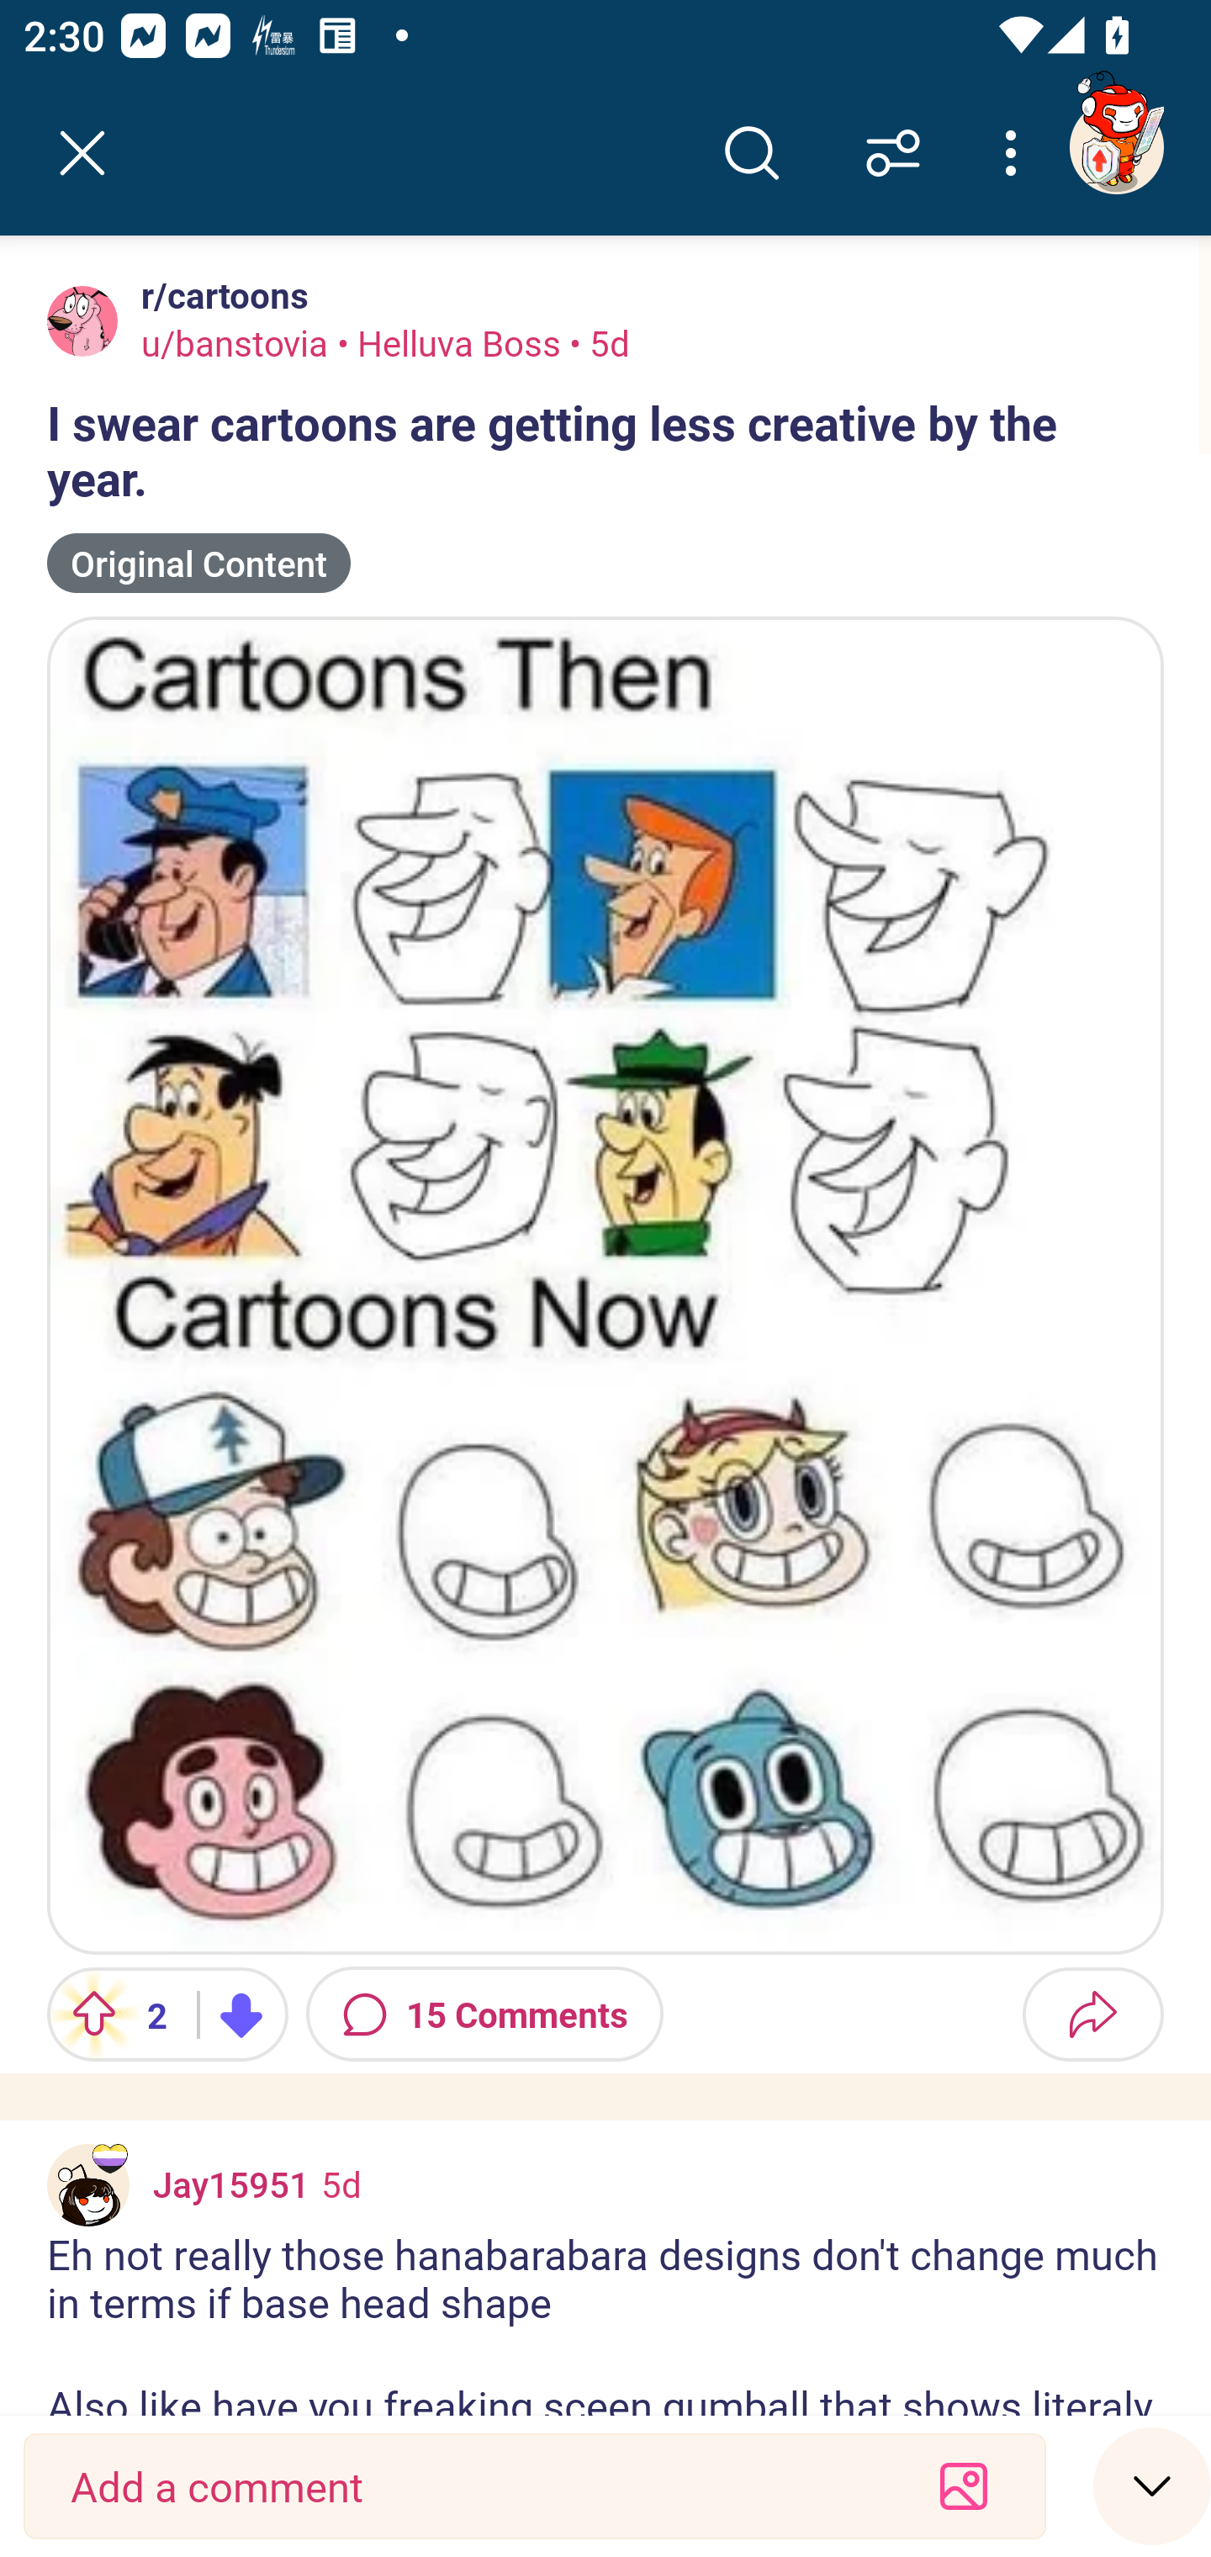 This screenshot has width=1211, height=2557. I want to click on Custom avatar, so click(88, 2184).